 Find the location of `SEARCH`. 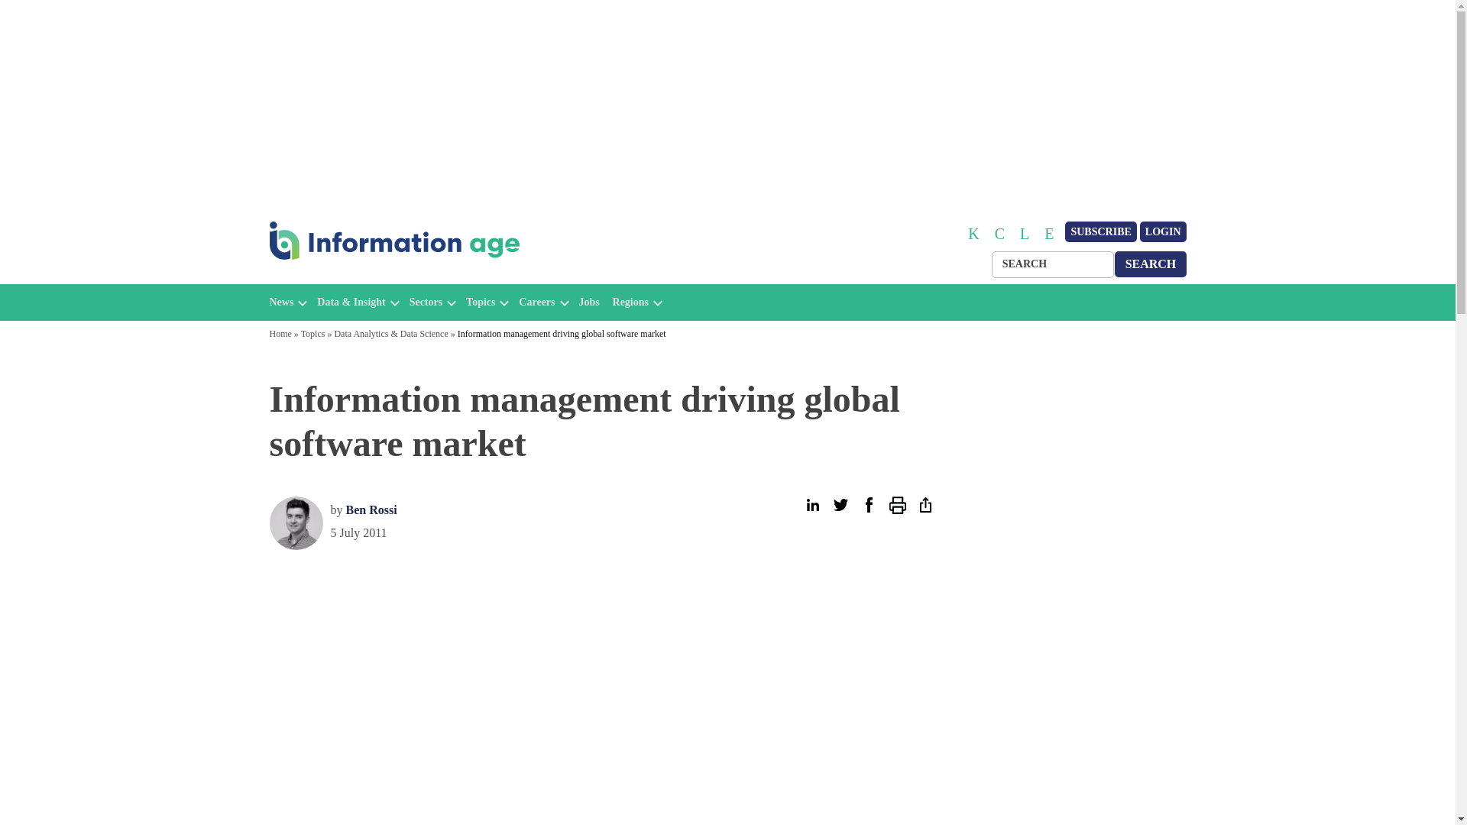

SEARCH is located at coordinates (1151, 264).